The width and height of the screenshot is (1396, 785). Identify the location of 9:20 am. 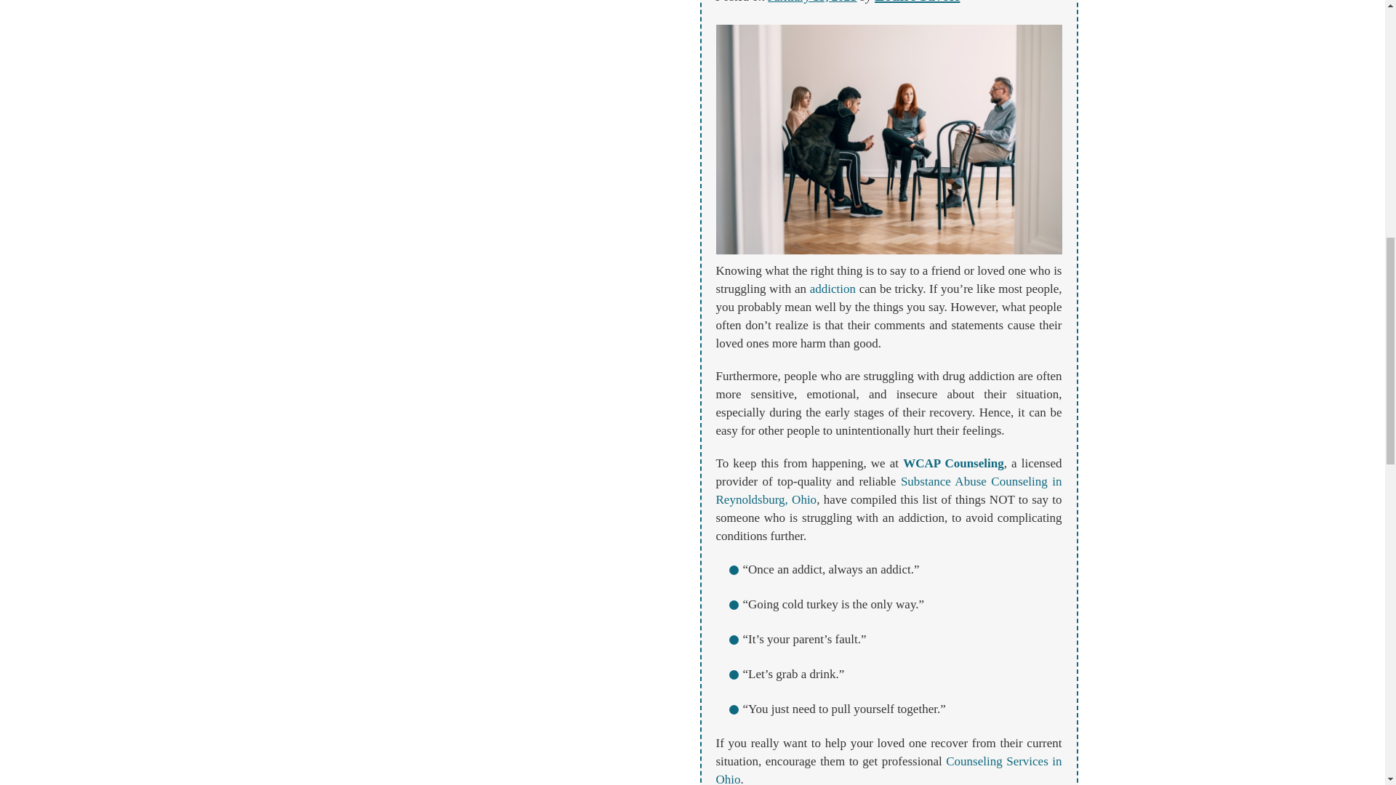
(812, 1).